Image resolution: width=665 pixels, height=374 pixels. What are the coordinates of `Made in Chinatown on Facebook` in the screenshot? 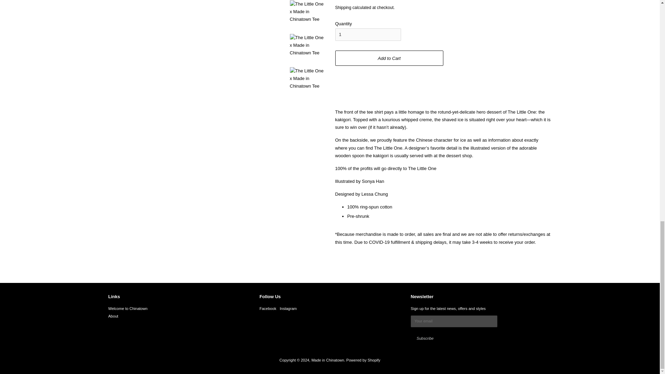 It's located at (268, 308).